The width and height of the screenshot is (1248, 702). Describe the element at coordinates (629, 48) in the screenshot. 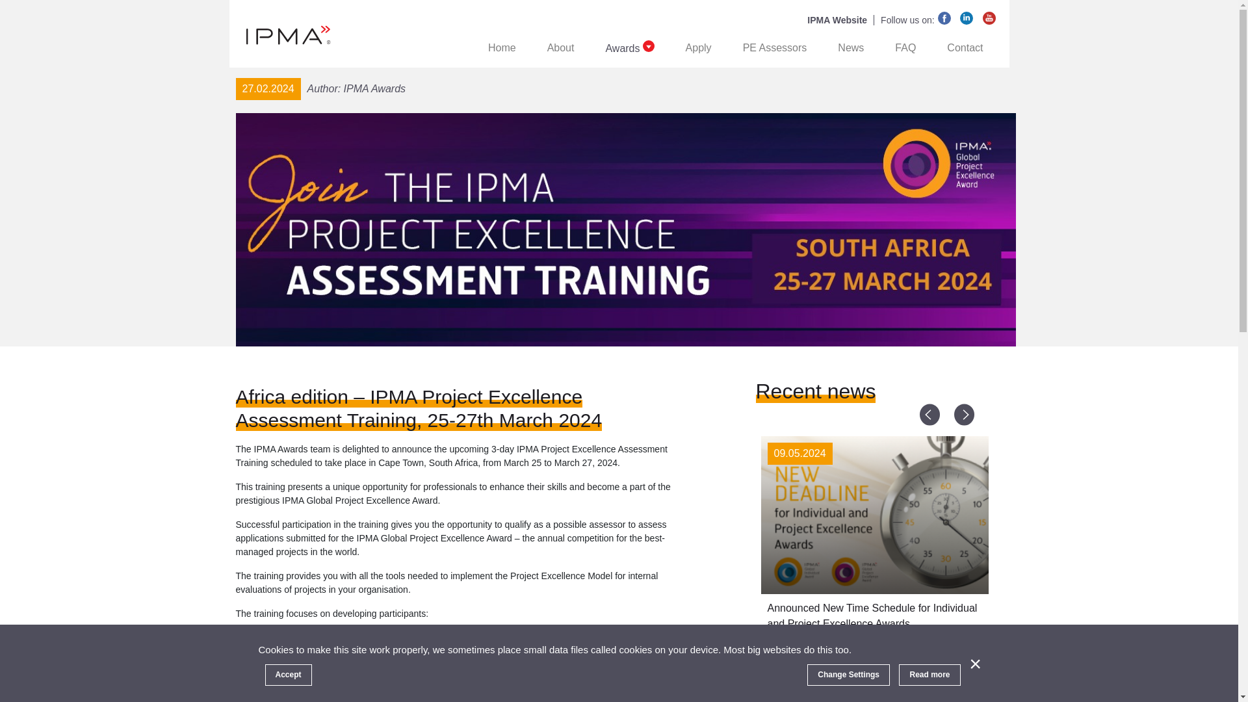

I see `Awards` at that location.